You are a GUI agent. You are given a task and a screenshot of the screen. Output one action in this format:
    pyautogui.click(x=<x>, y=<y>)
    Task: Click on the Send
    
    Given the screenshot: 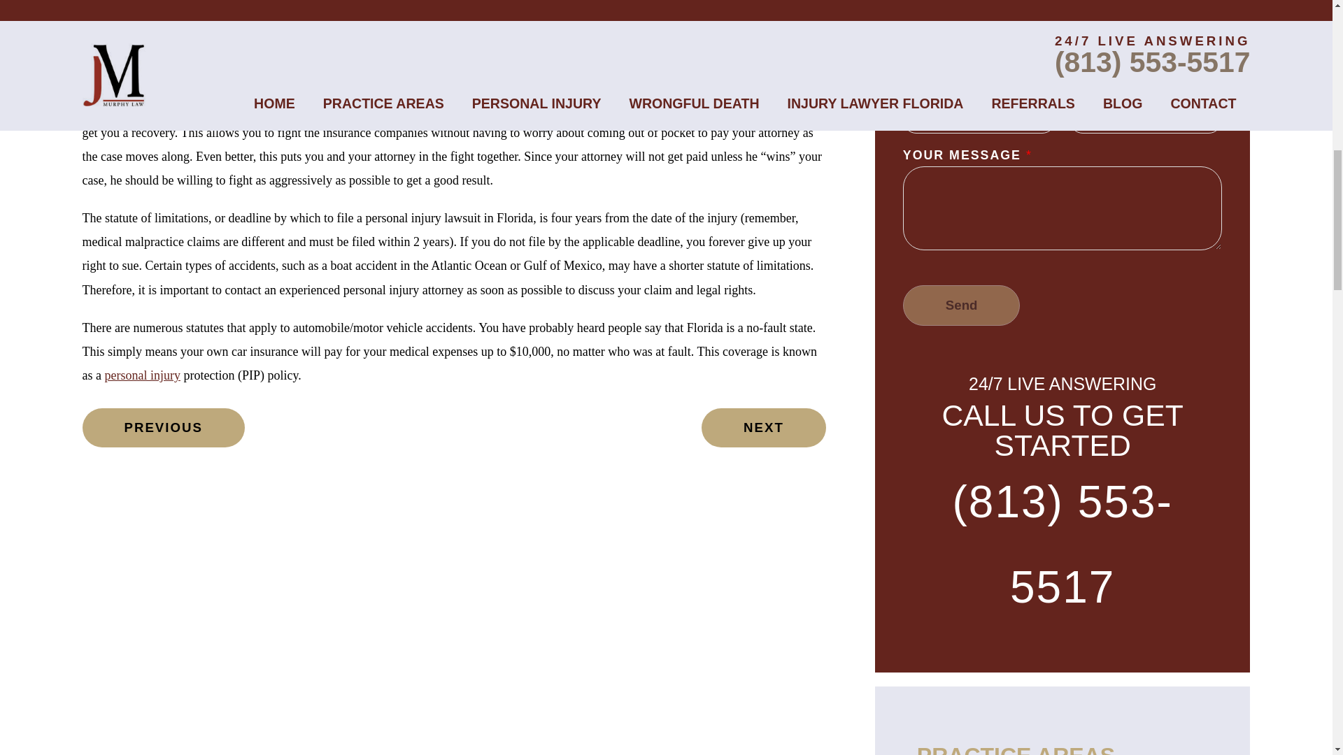 What is the action you would take?
    pyautogui.click(x=961, y=305)
    